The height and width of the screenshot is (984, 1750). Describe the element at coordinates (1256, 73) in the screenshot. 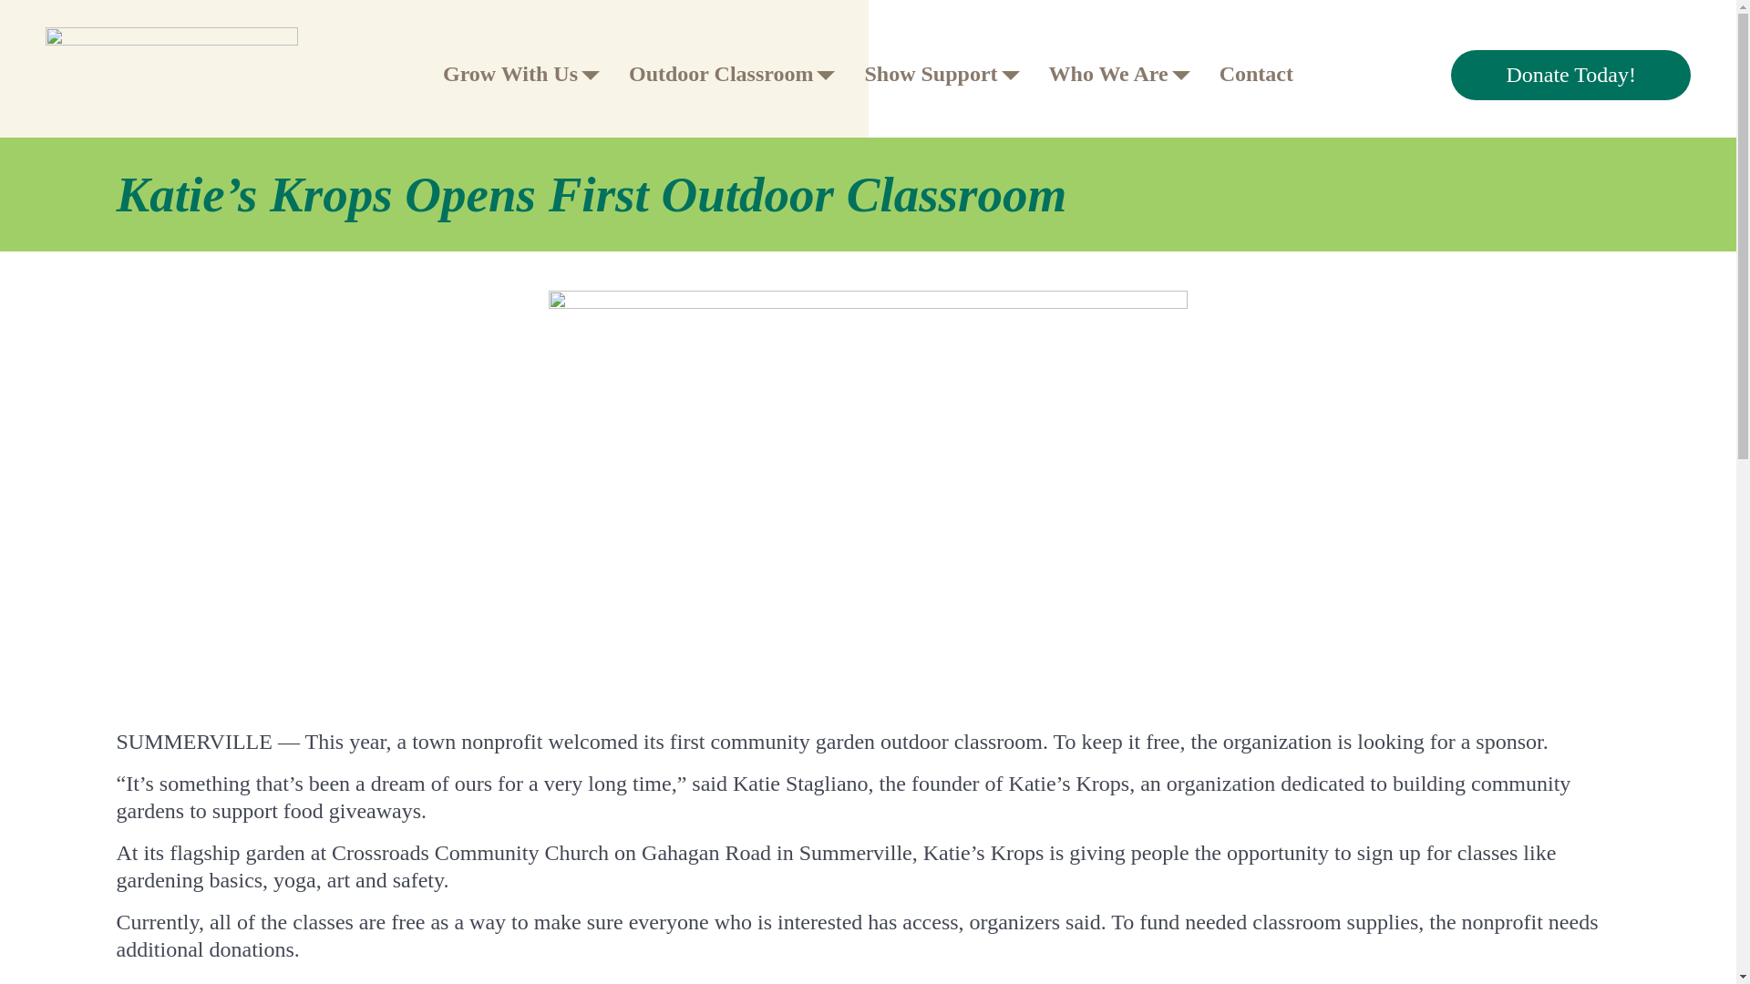

I see `Contact` at that location.